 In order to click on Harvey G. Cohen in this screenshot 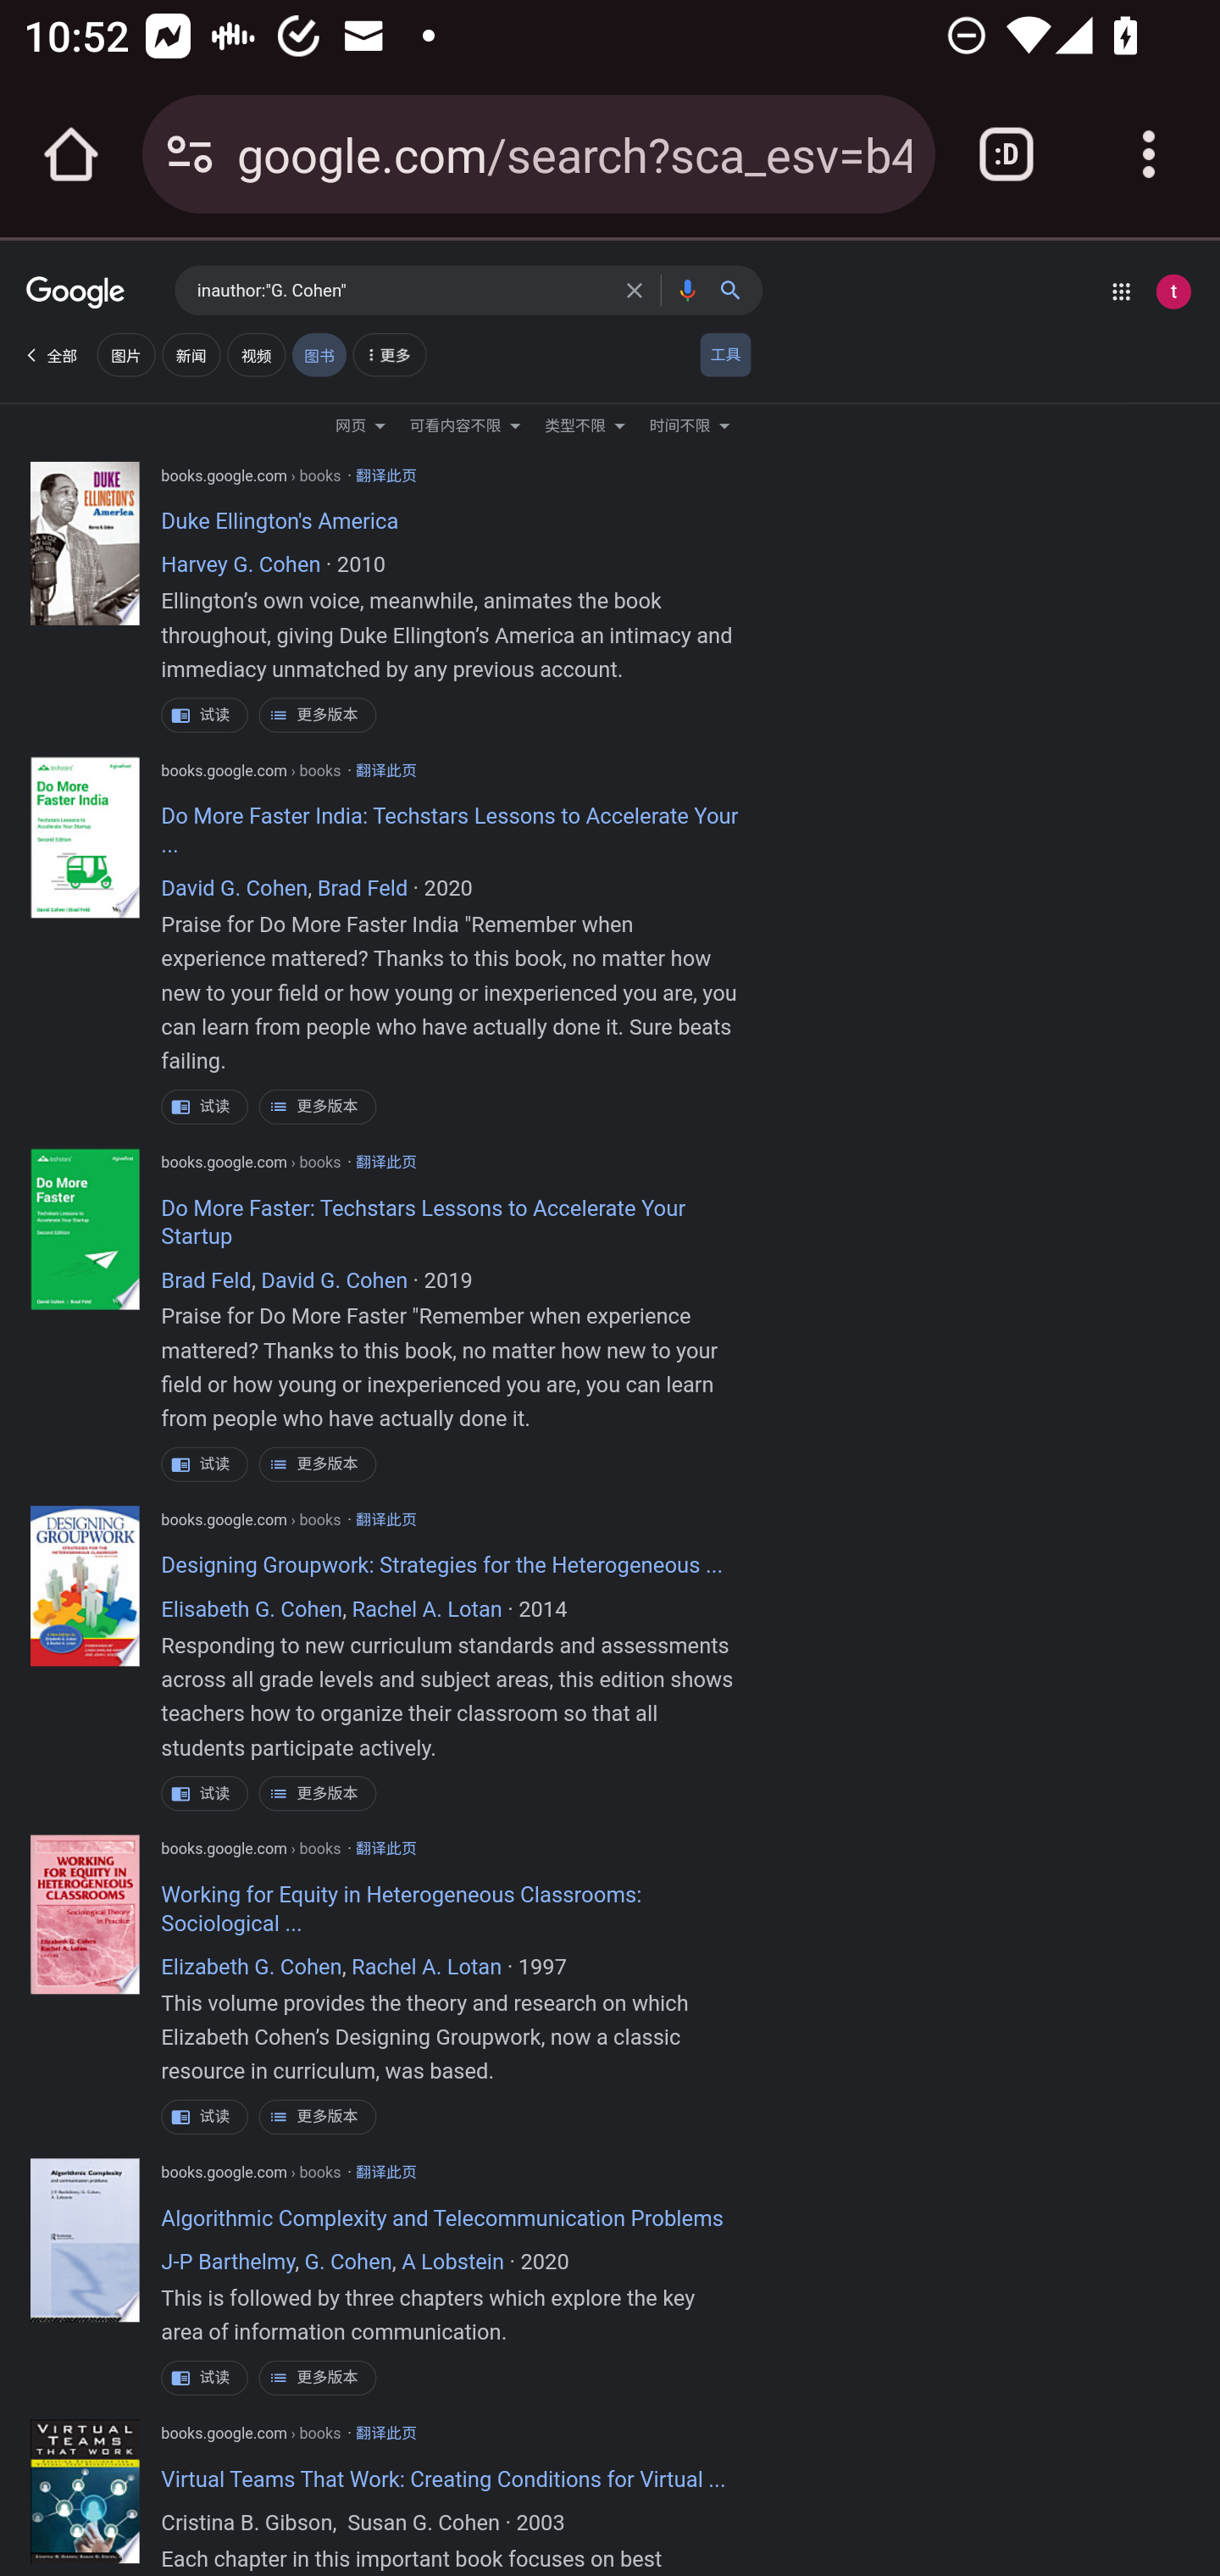, I will do `click(241, 566)`.